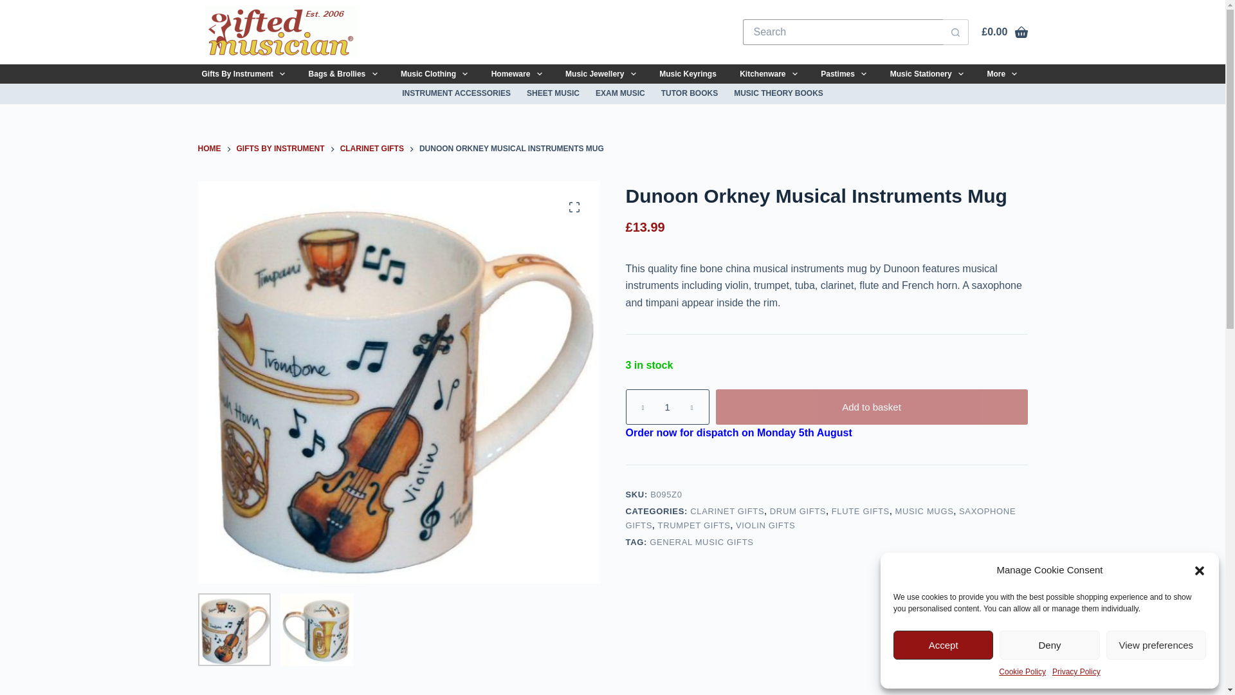  I want to click on Gifts By Instrument, so click(243, 73).